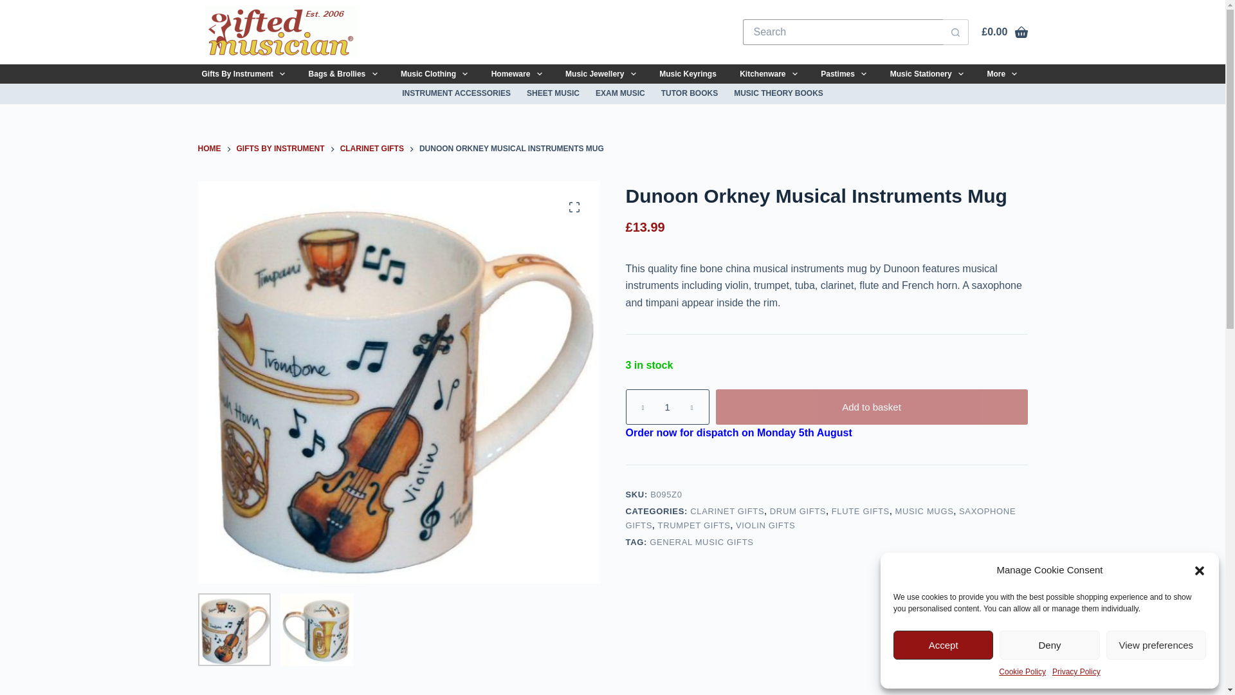  I want to click on Gifts By Instrument, so click(243, 73).